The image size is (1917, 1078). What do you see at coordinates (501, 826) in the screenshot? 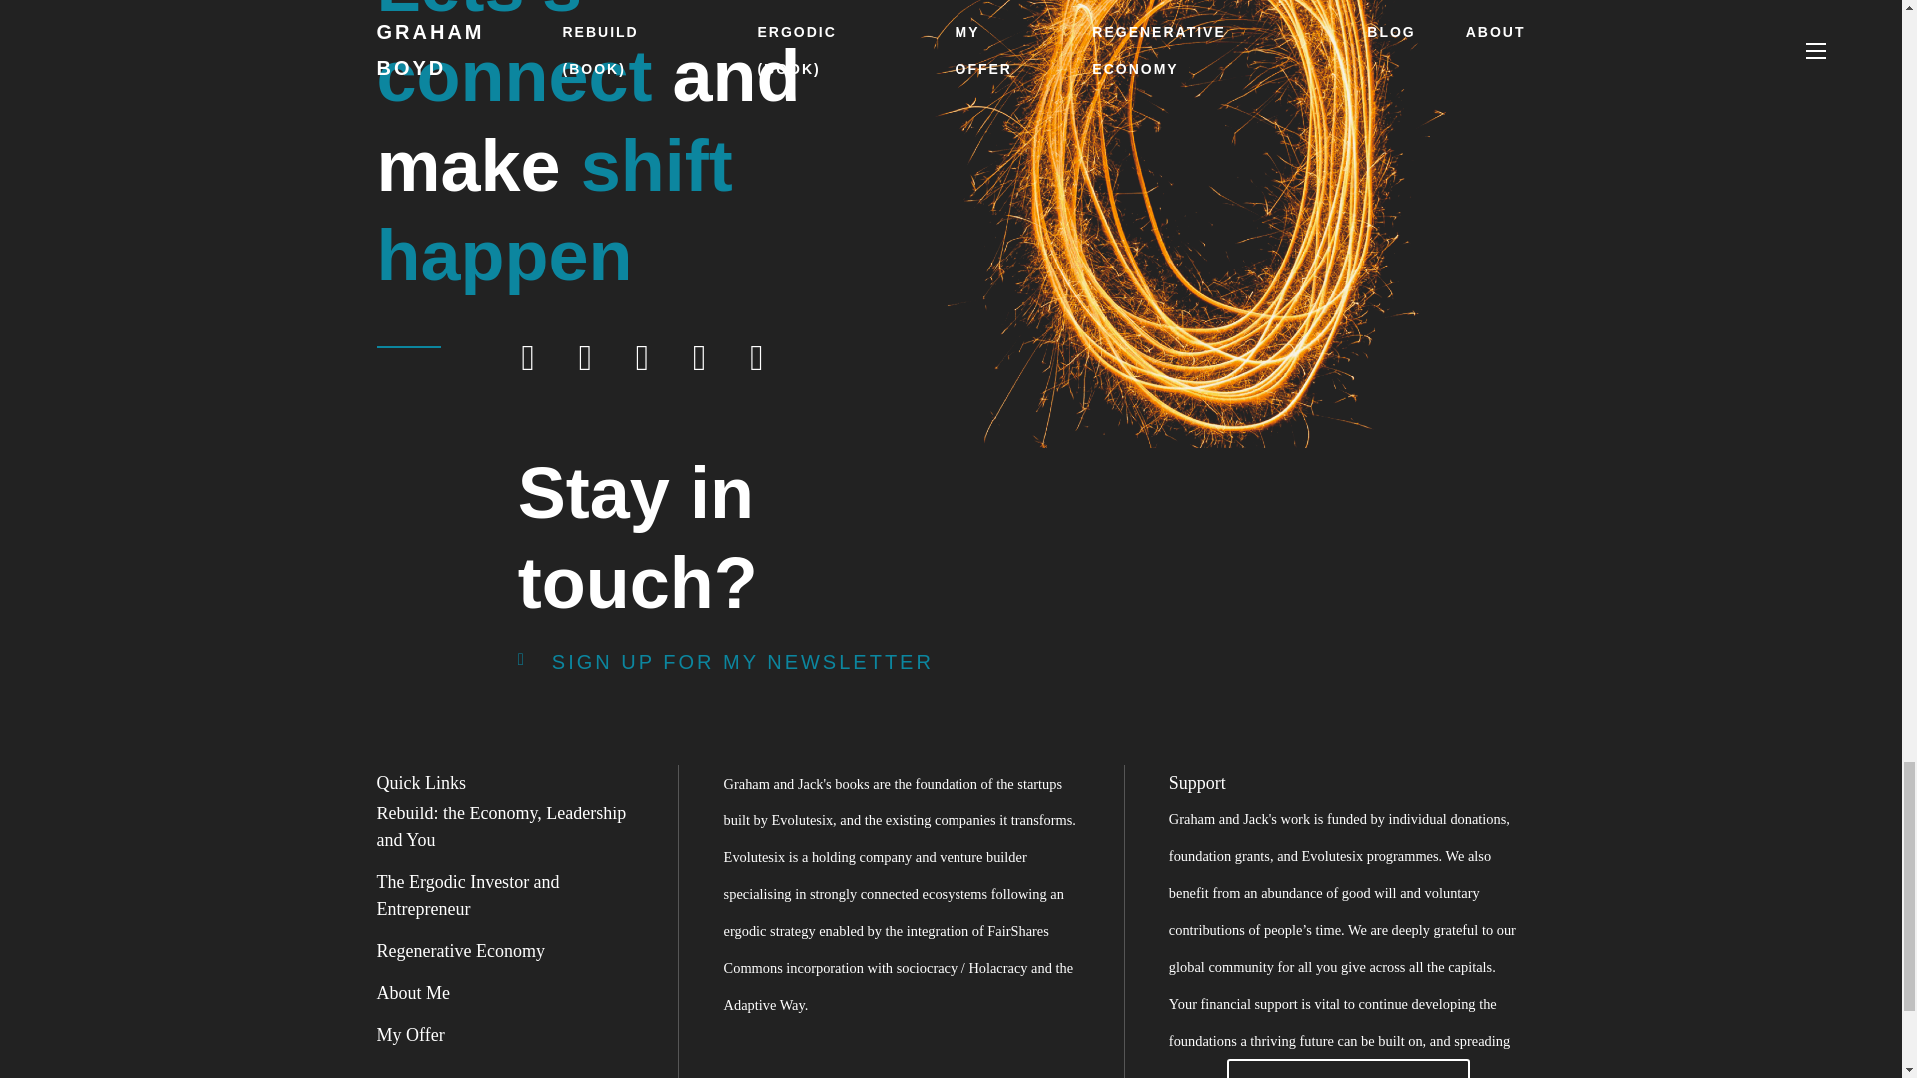
I see `Rebuild: the Economy, Leadership and You` at bounding box center [501, 826].